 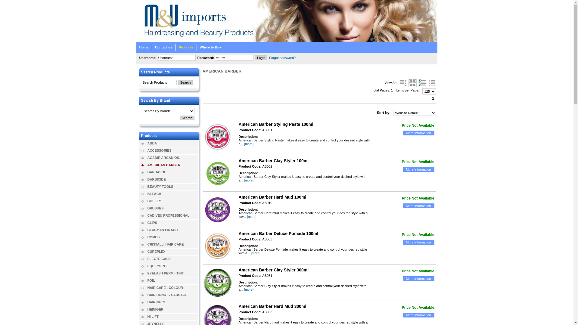 What do you see at coordinates (261, 58) in the screenshot?
I see `Login` at bounding box center [261, 58].